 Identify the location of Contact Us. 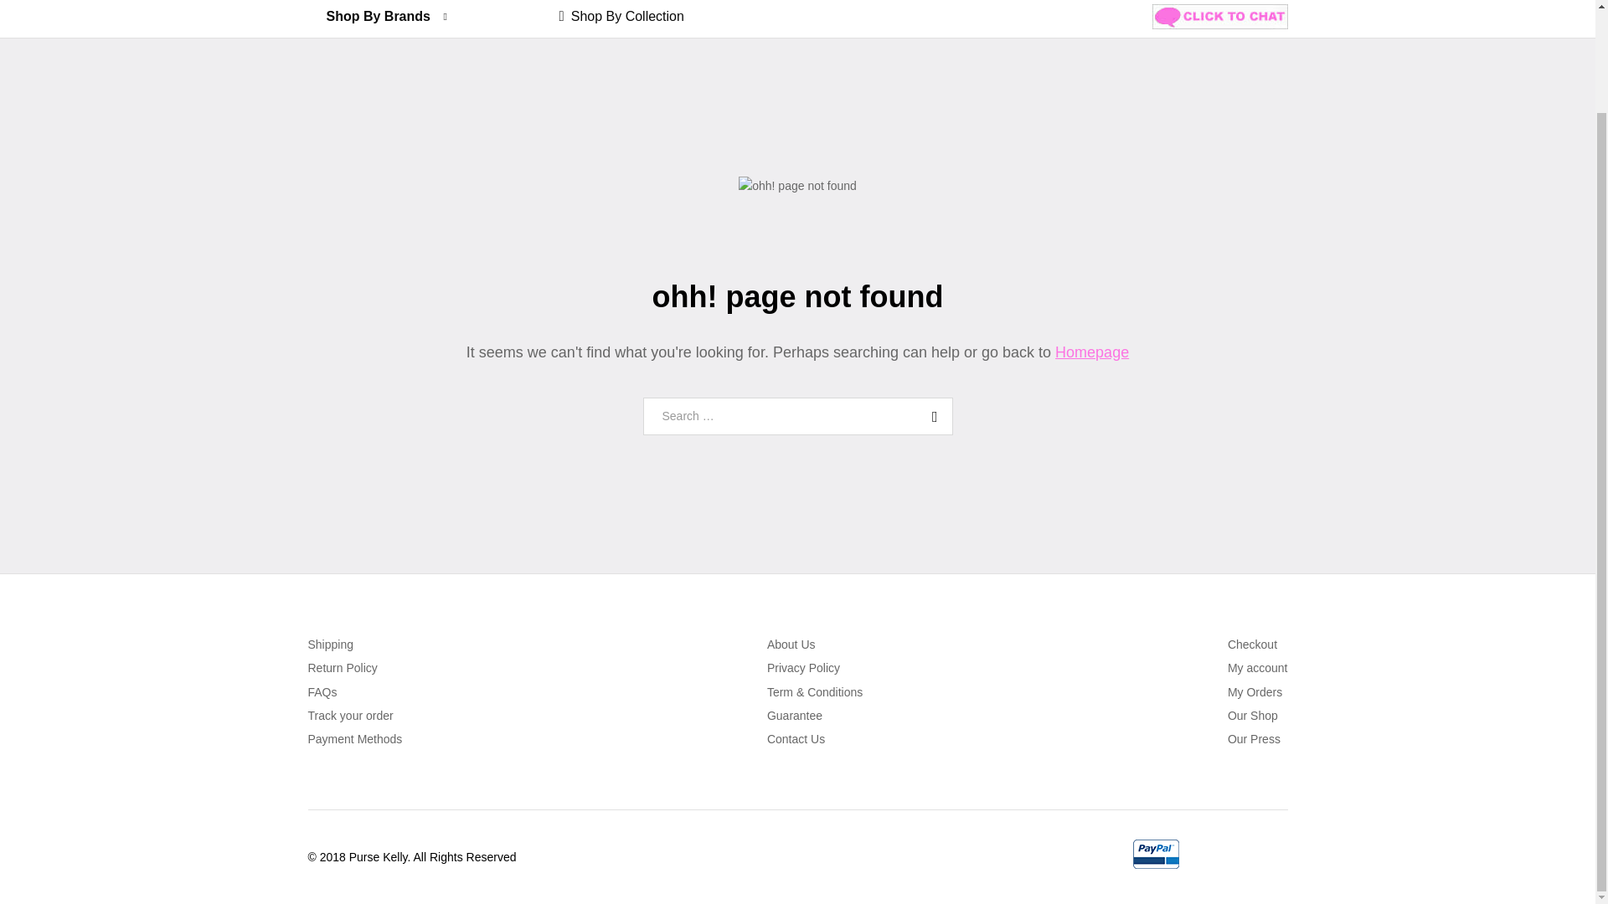
(796, 738).